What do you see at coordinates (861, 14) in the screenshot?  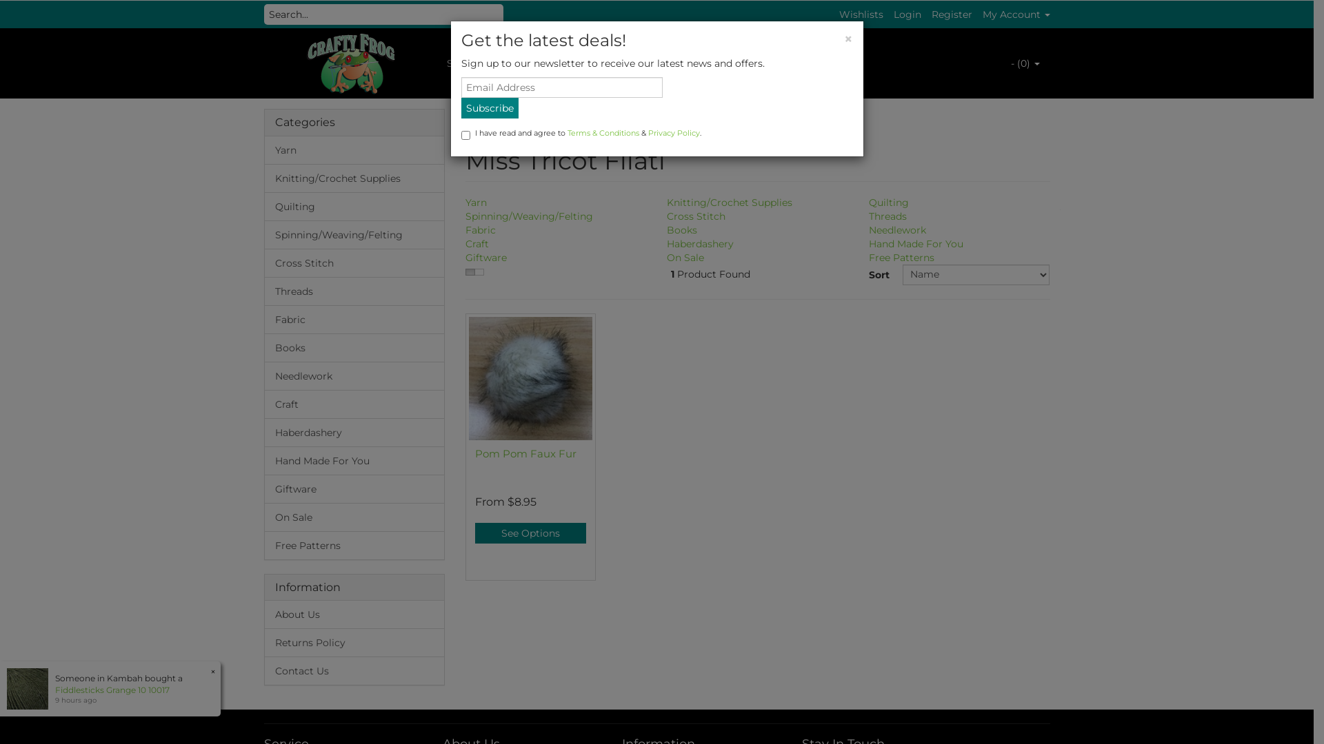 I see `Wishlists` at bounding box center [861, 14].